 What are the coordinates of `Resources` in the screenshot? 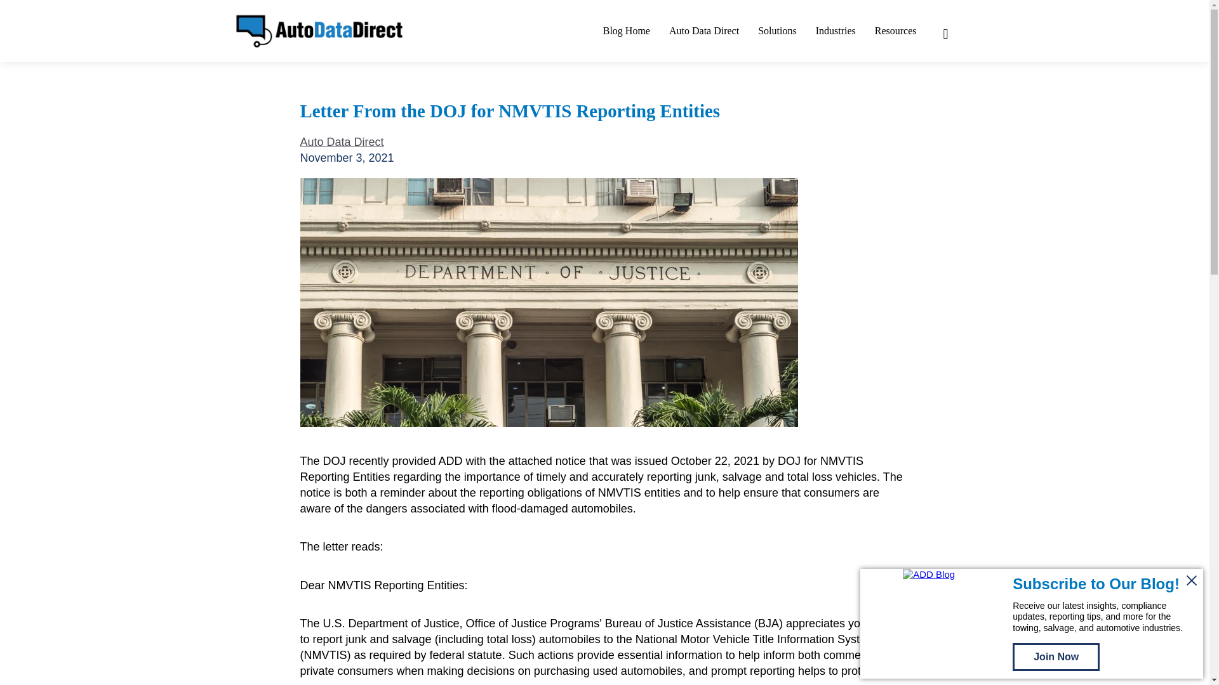 It's located at (895, 30).